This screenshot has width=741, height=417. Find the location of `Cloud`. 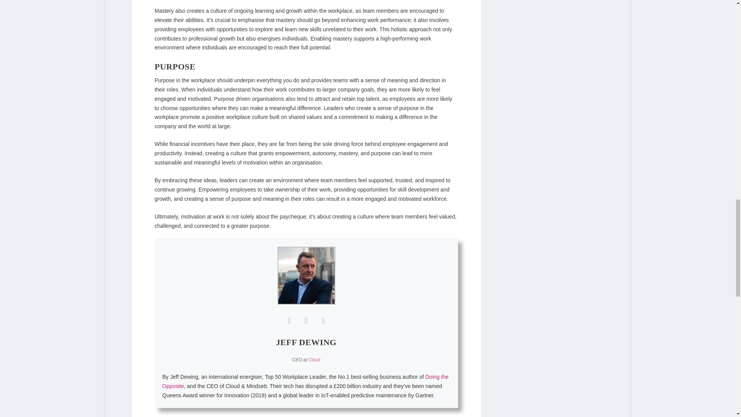

Cloud is located at coordinates (314, 359).